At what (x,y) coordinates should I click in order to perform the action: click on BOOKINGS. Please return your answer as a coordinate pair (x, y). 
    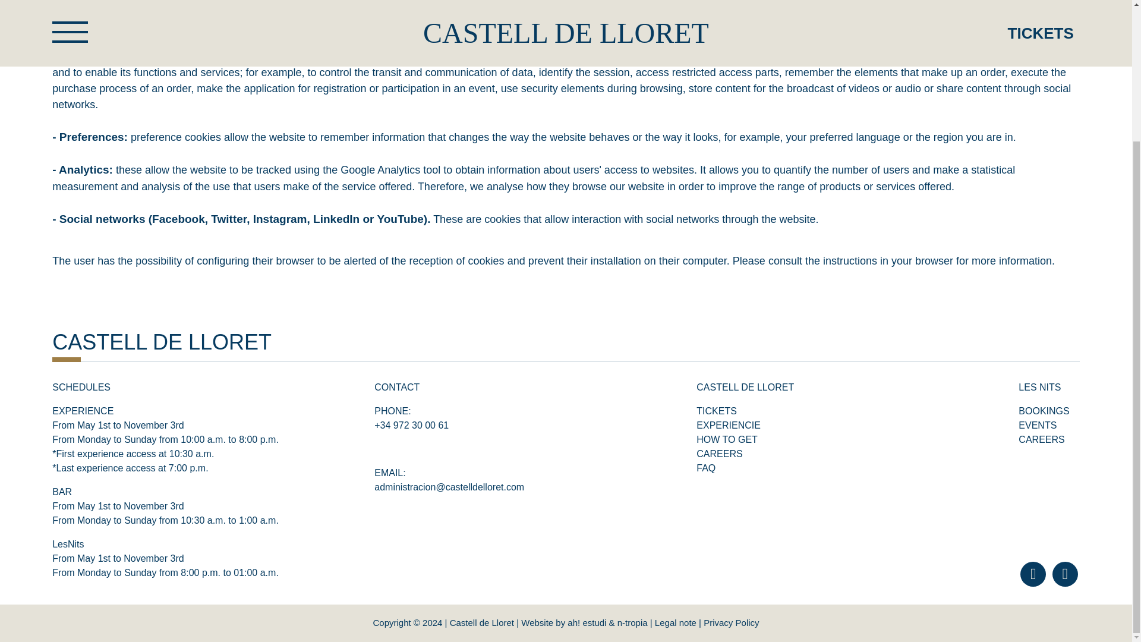
    Looking at the image, I should click on (1044, 410).